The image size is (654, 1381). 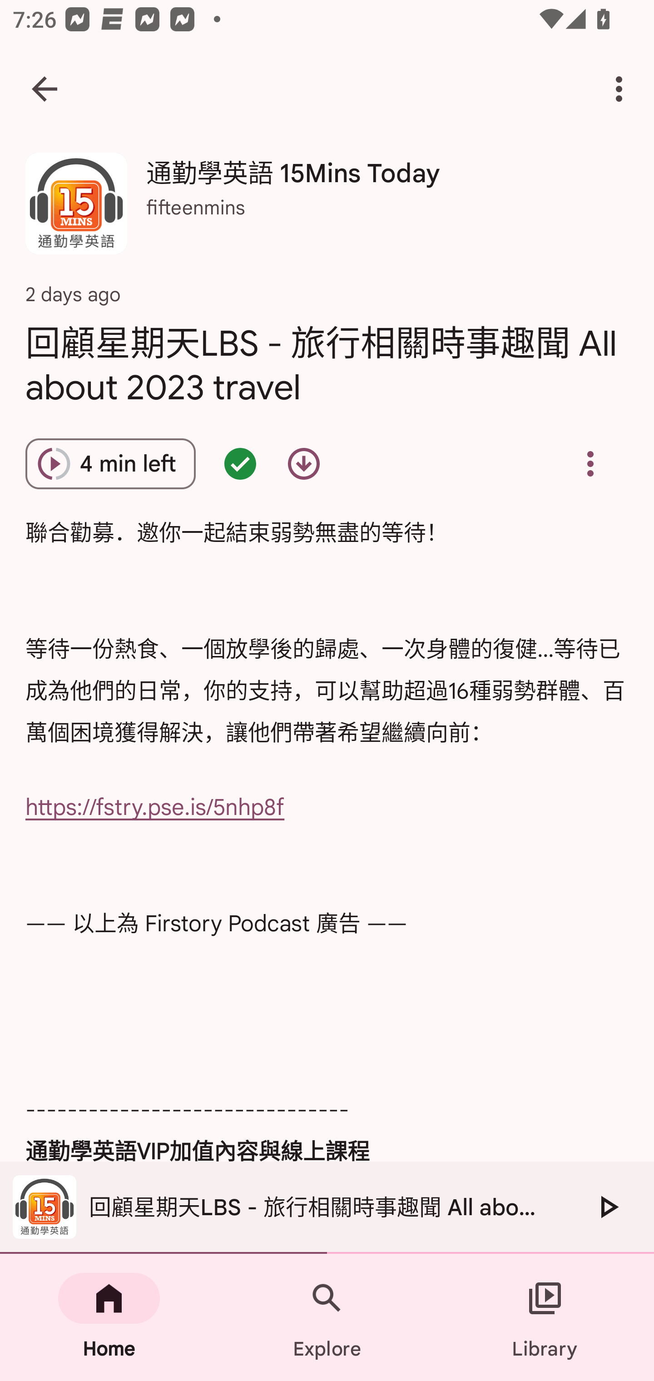 I want to click on 通勤學英語 15Mins Today 通勤學英語 15Mins Today fifteenmins, so click(x=327, y=210).